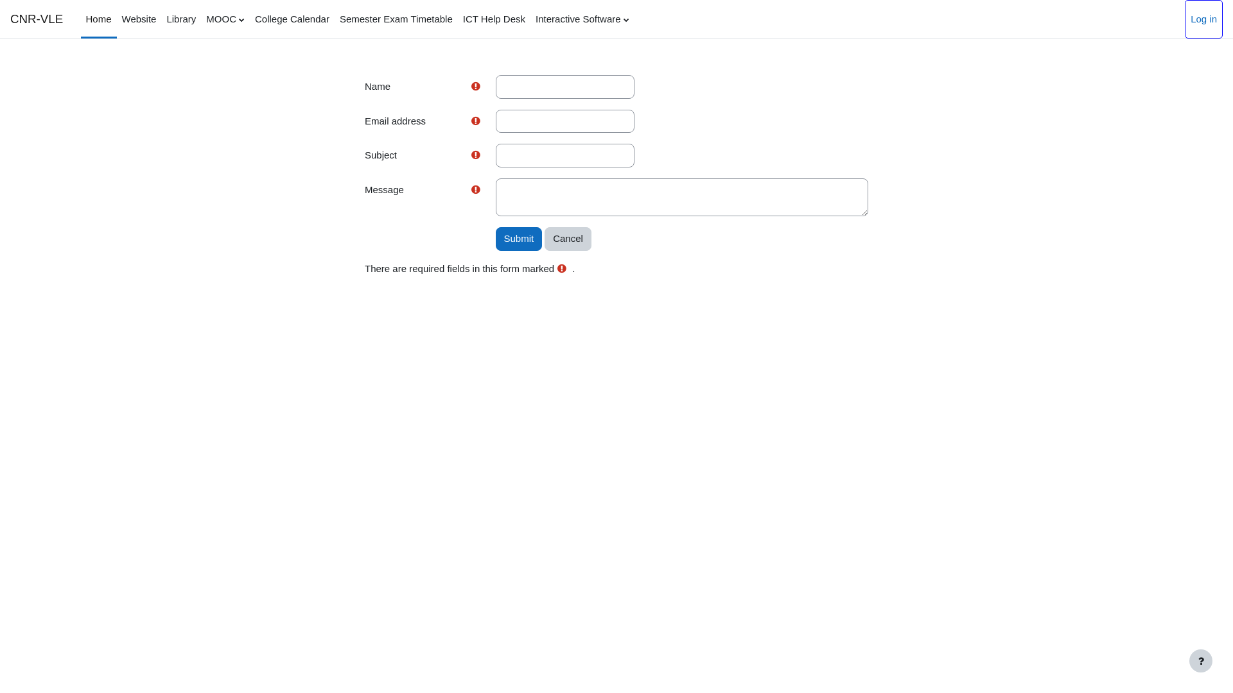 The image size is (1233, 693). Describe the element at coordinates (292, 19) in the screenshot. I see `College Calendar` at that location.